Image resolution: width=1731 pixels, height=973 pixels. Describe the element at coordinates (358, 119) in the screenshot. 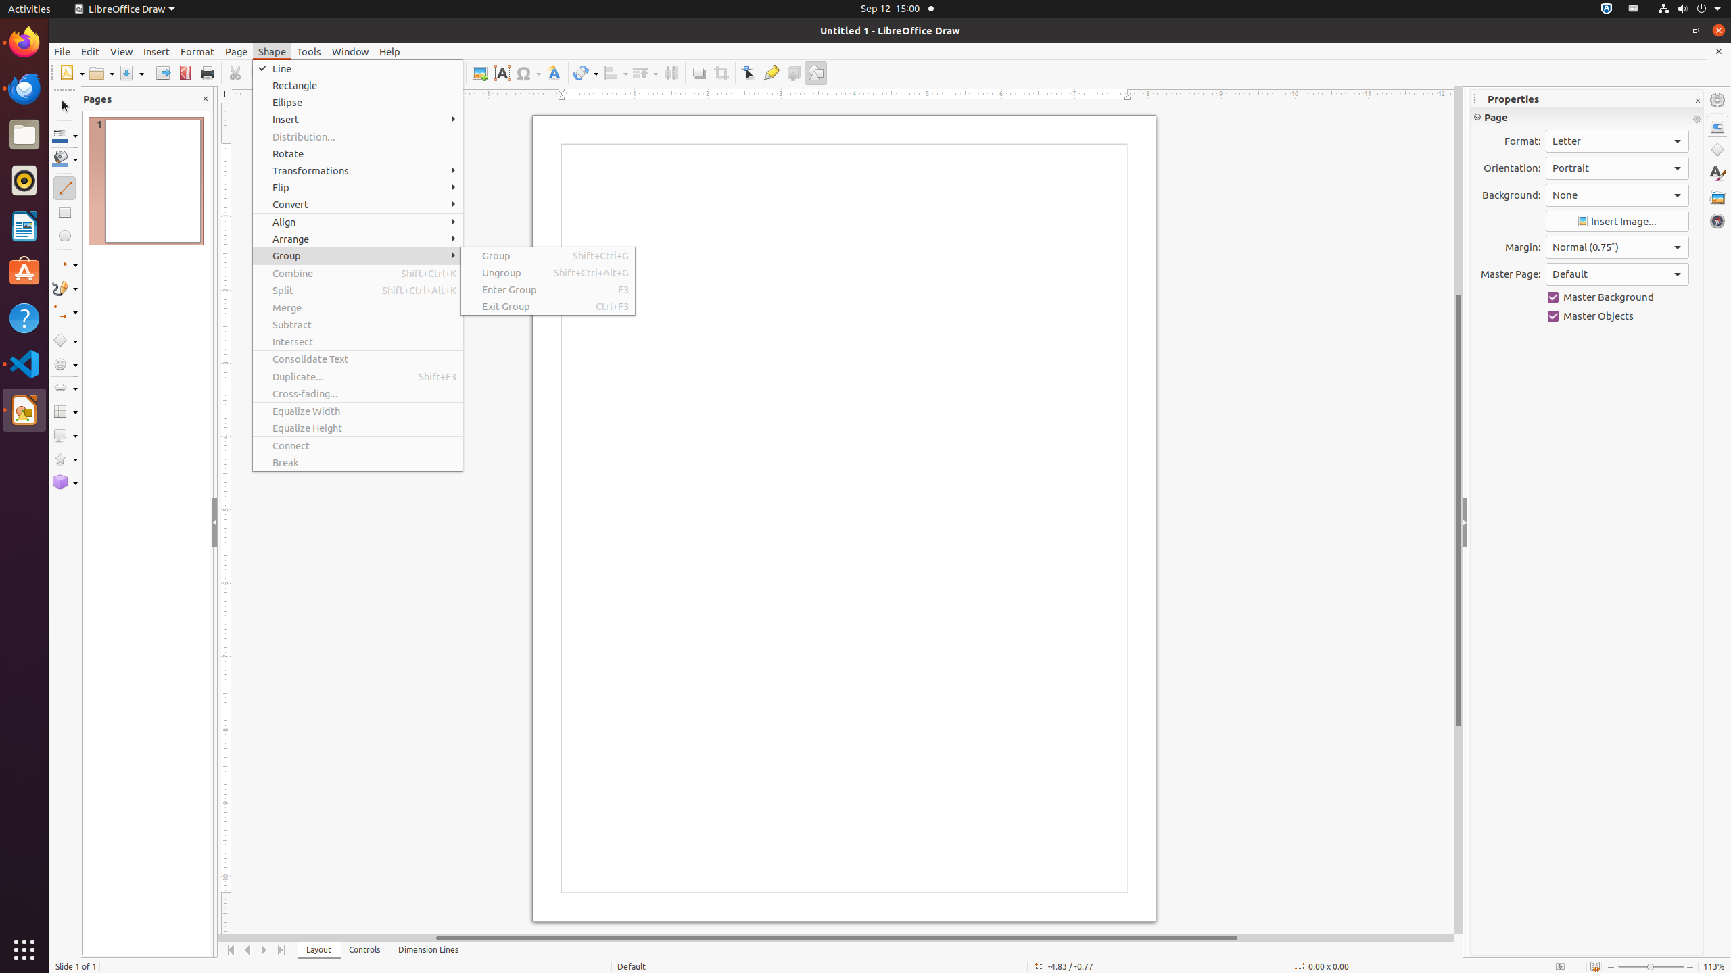

I see `Insert` at that location.